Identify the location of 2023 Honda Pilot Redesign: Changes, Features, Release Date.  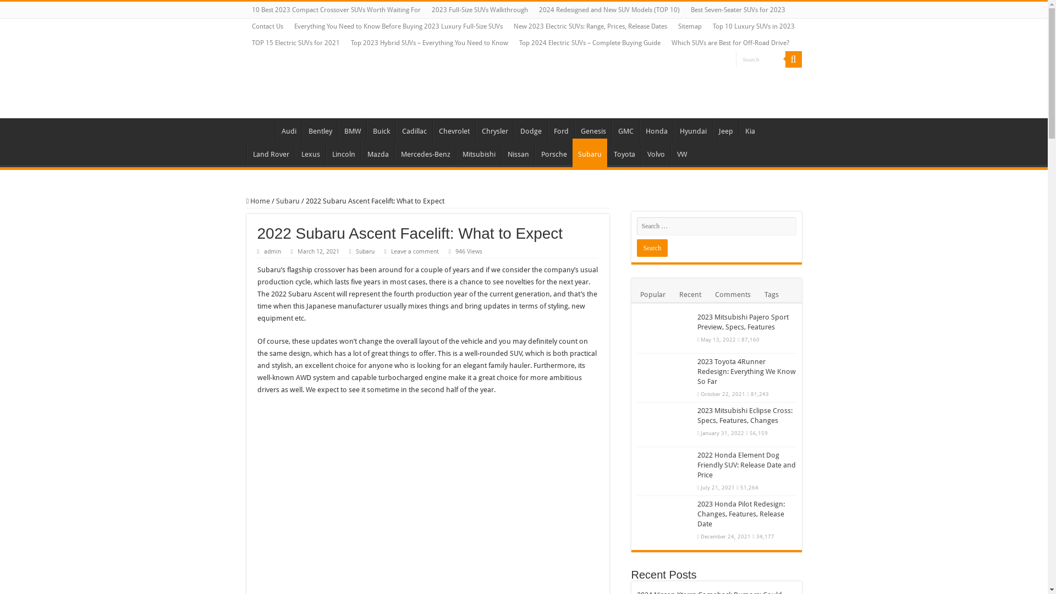
(741, 514).